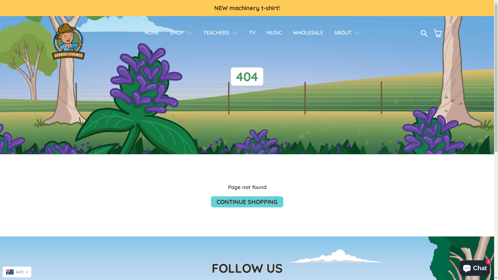  Describe the element at coordinates (221, 33) in the screenshot. I see `TEACHERS` at that location.